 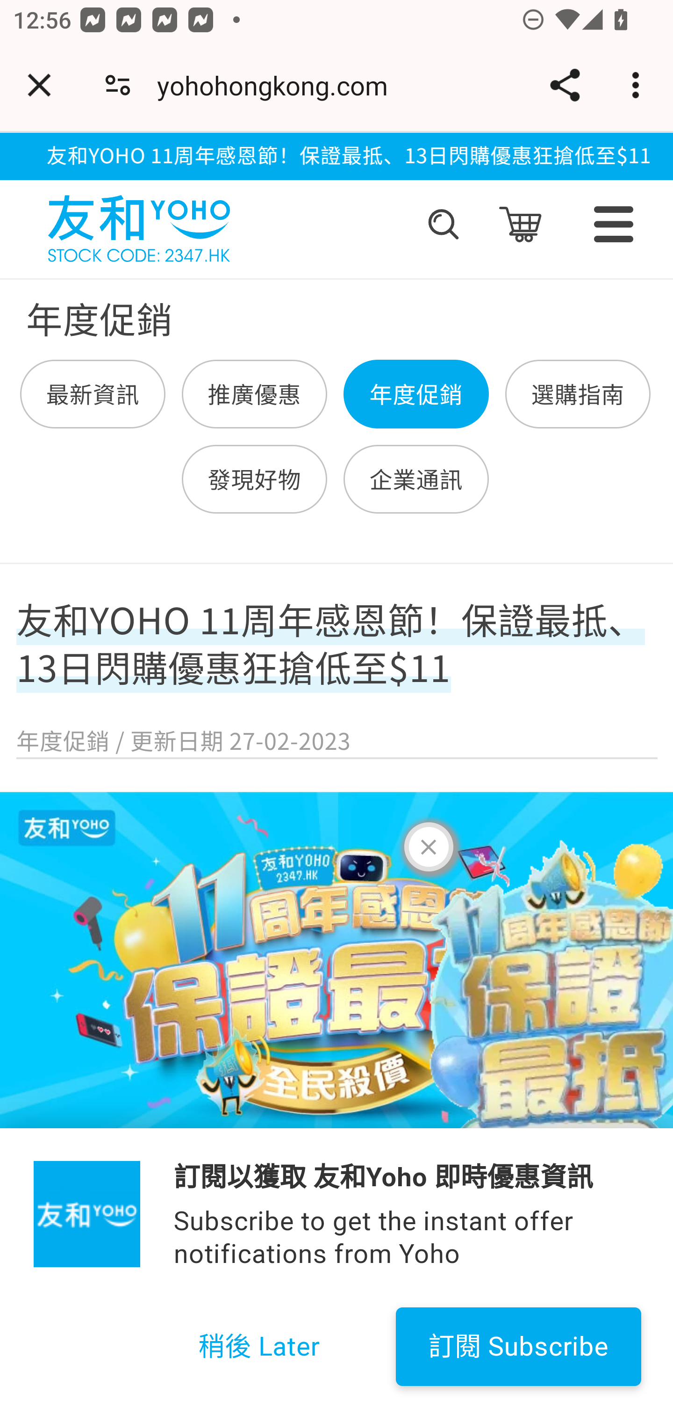 I want to click on 友和 YOHO, so click(x=138, y=225).